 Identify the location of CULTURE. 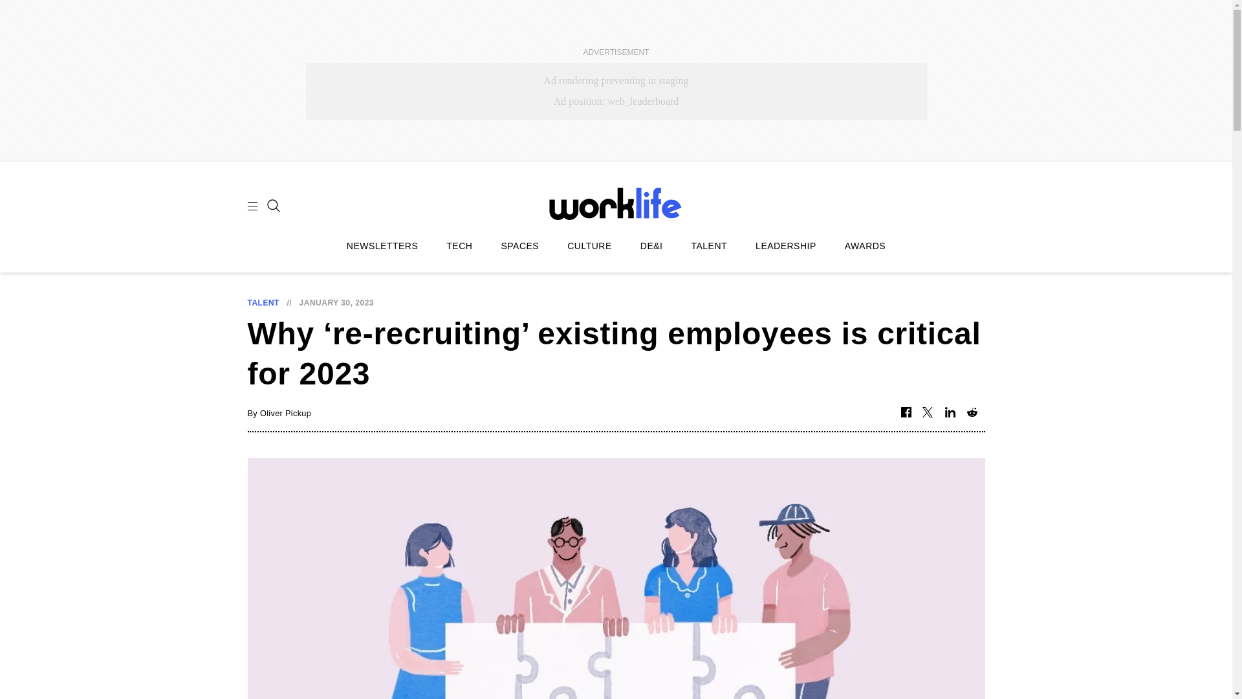
(590, 246).